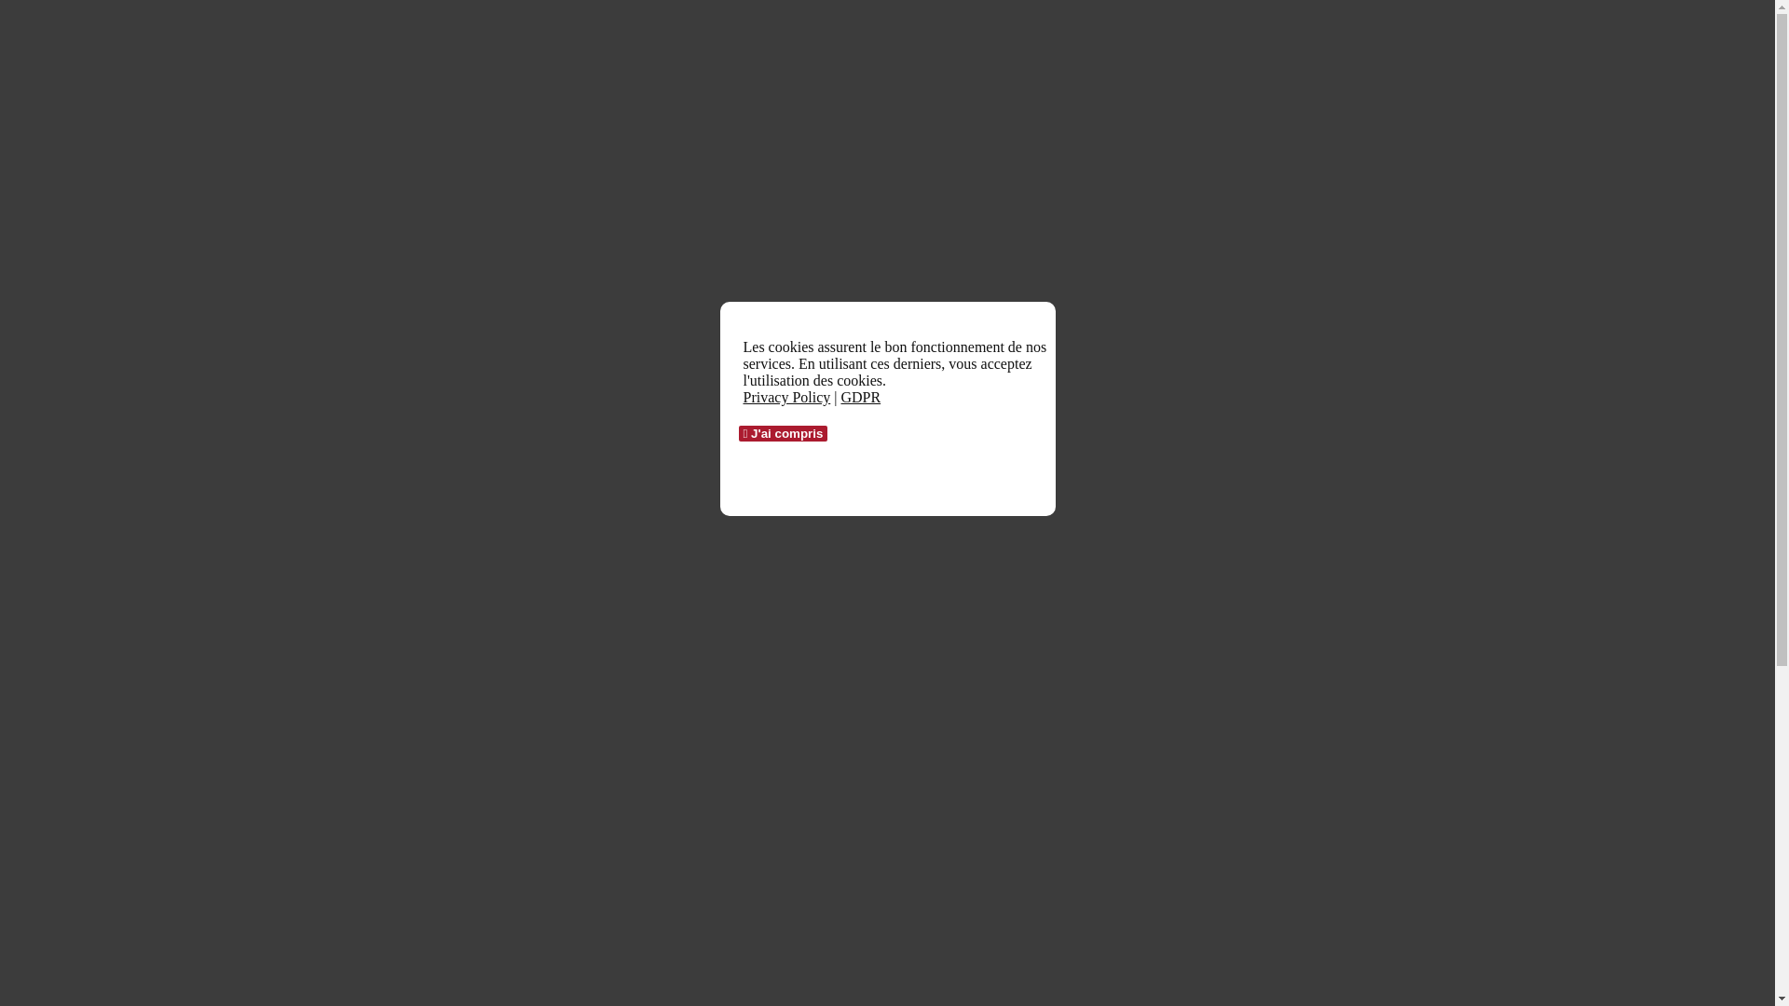 This screenshot has width=1789, height=1006. I want to click on Refresh, so click(37, 852).